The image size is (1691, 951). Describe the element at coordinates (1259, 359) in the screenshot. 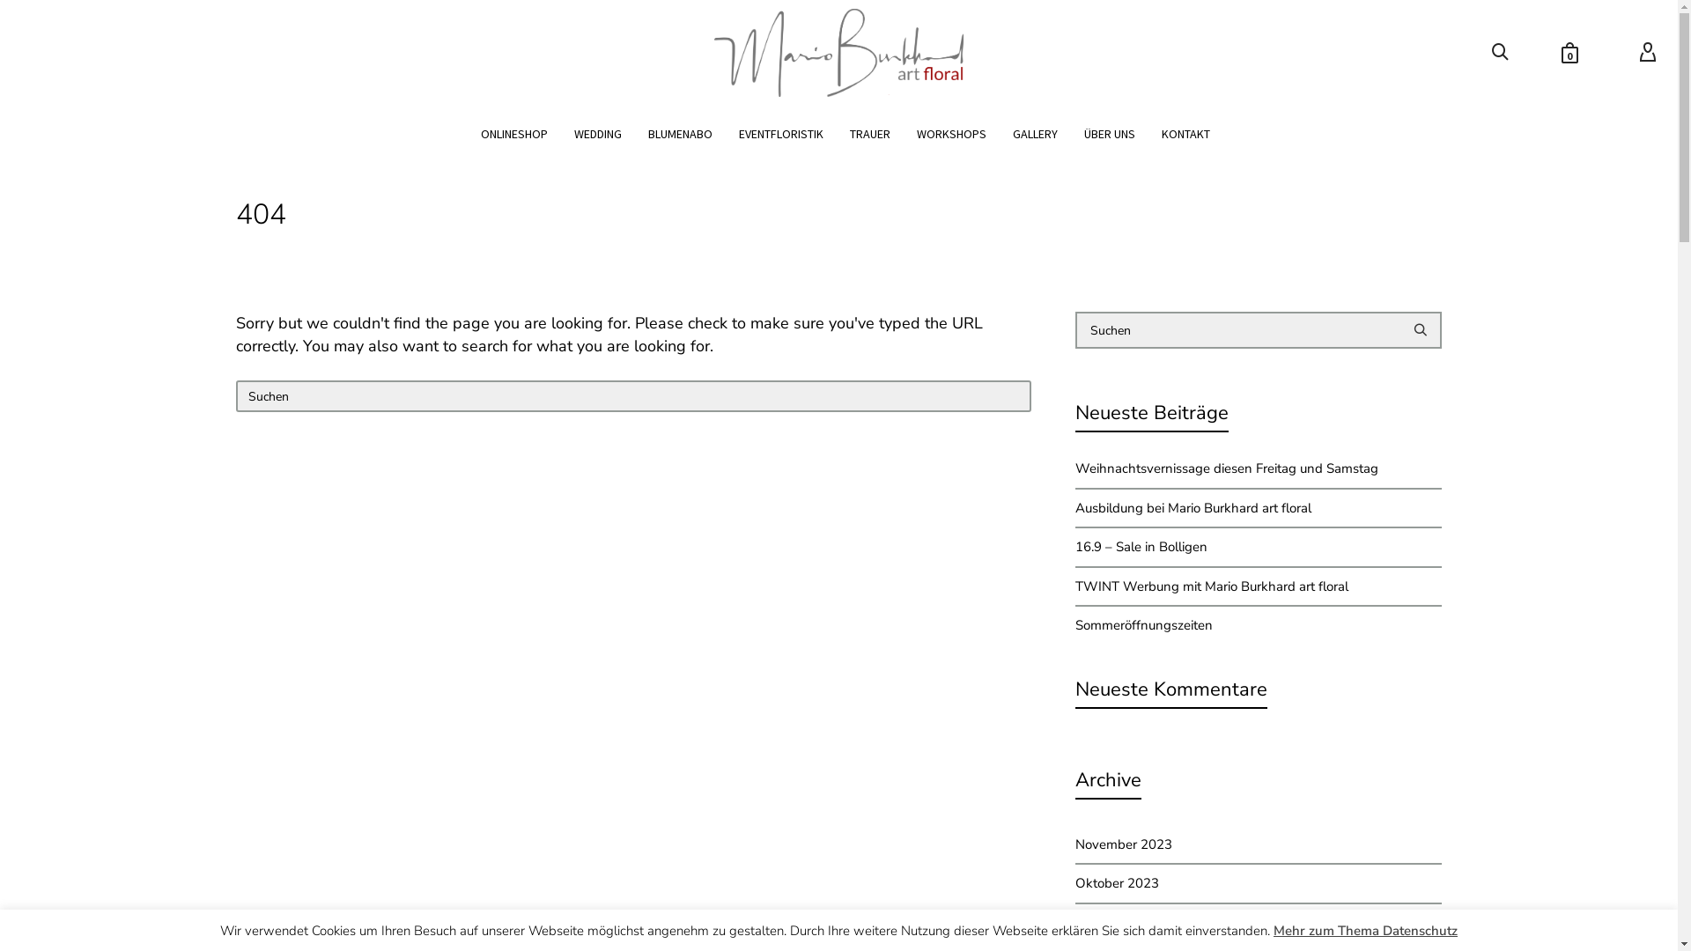

I see `Search` at that location.